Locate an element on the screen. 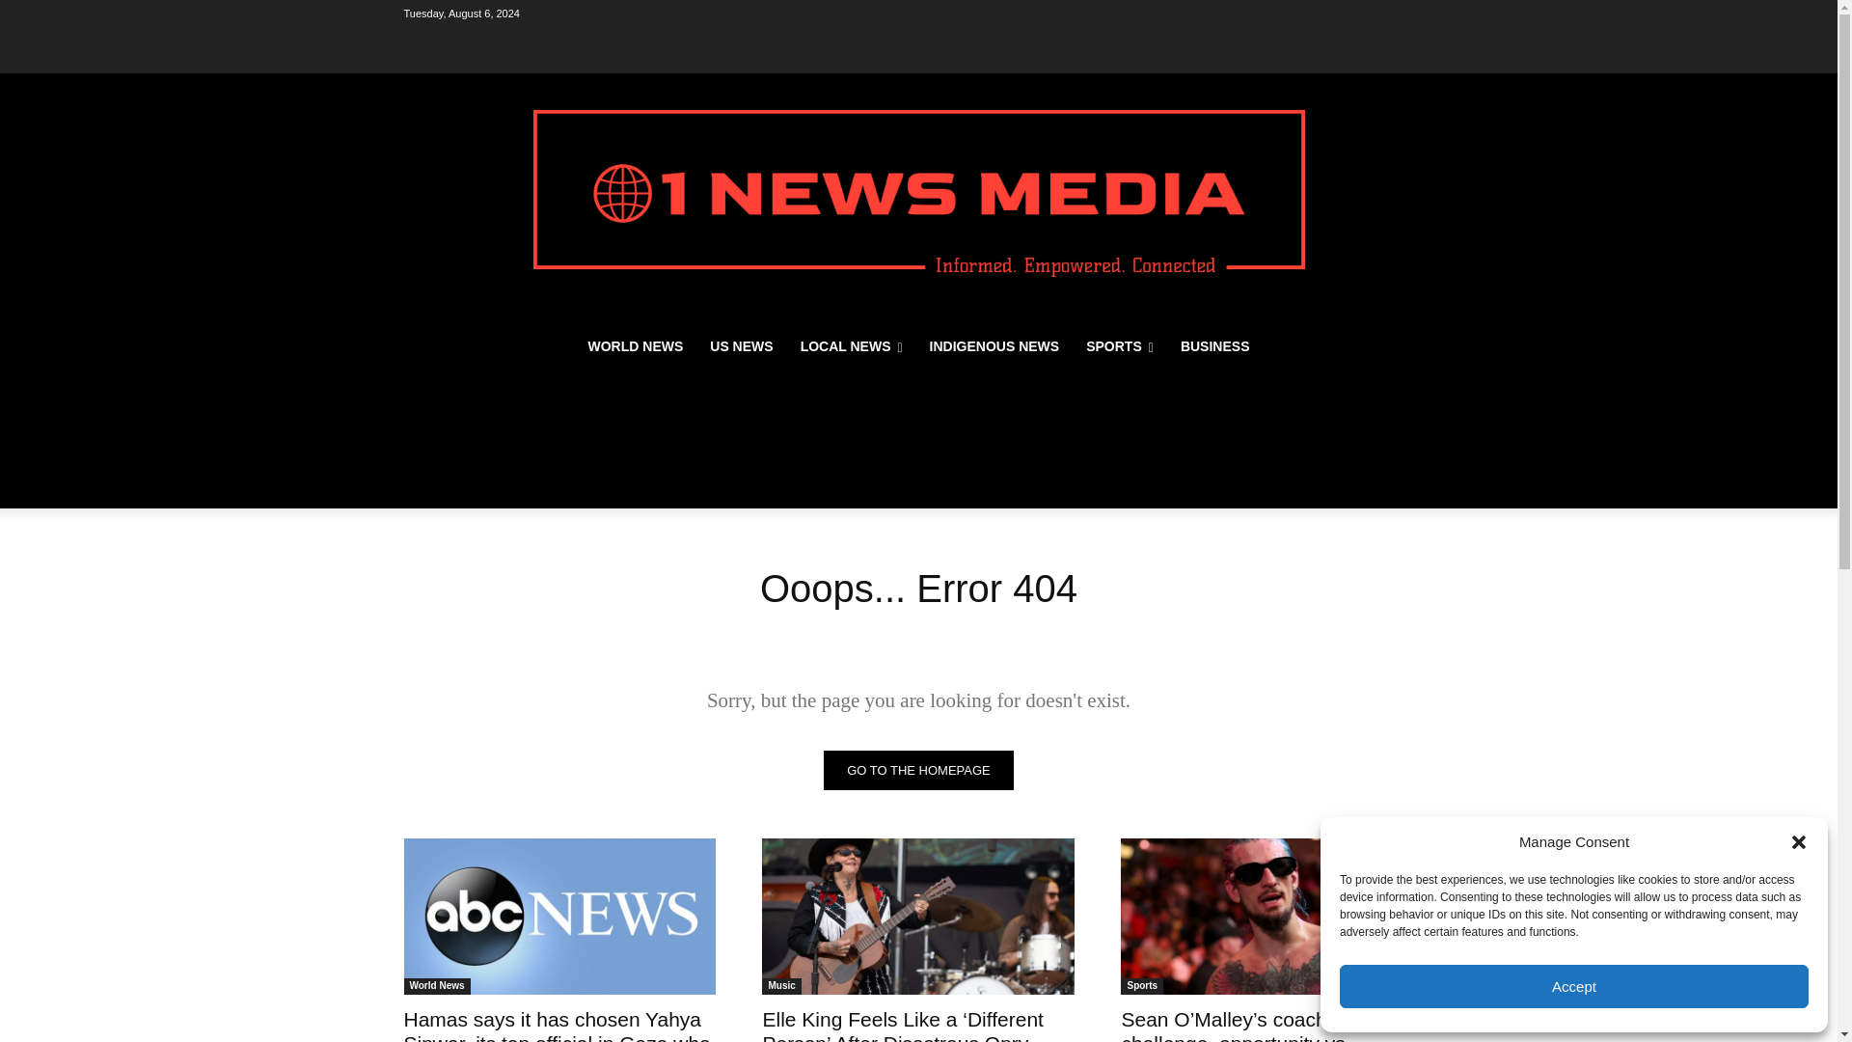 This screenshot has height=1042, width=1852. WORLD NEWS is located at coordinates (636, 345).